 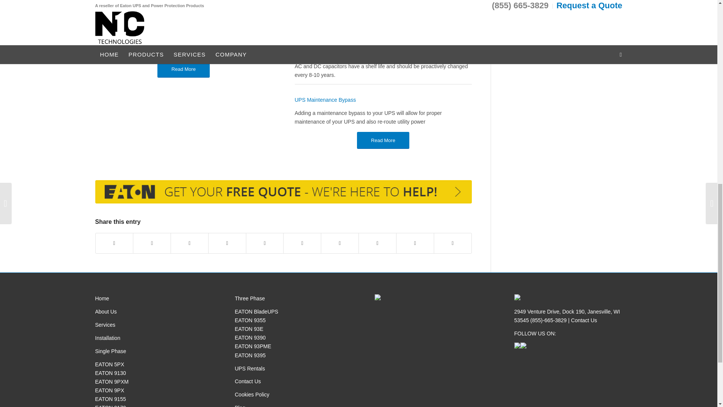 What do you see at coordinates (317, 53) in the screenshot?
I see `Capacitor Shelf Life` at bounding box center [317, 53].